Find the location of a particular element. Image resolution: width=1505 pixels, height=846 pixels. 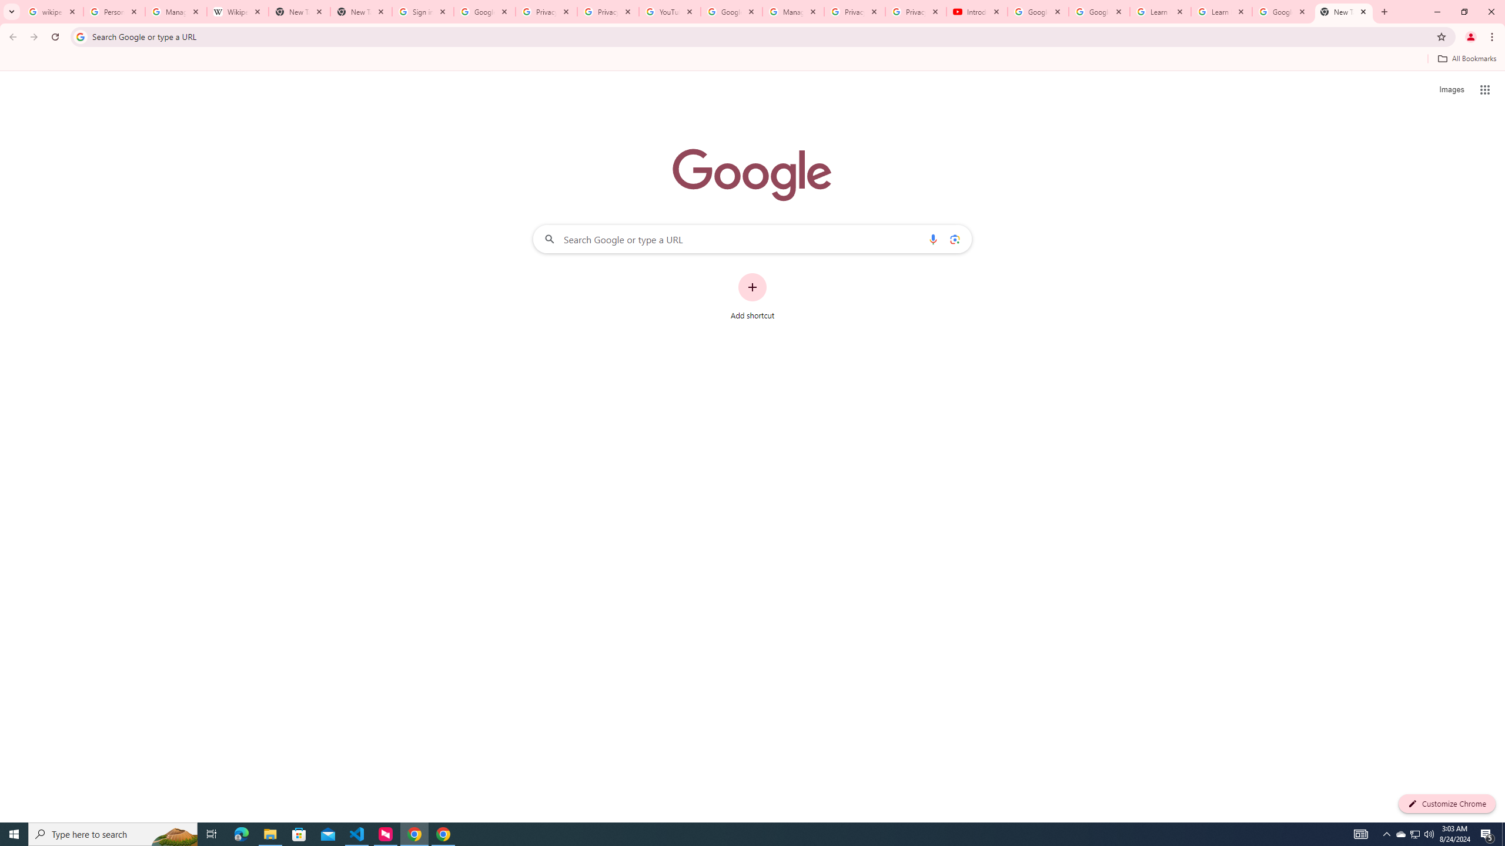

Wikipedia:Edit requests - Wikipedia is located at coordinates (238, 12).